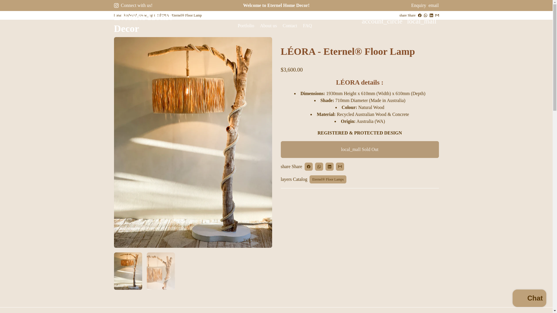 Image resolution: width=557 pixels, height=313 pixels. Describe the element at coordinates (213, 16) in the screenshot. I see `Home` at that location.